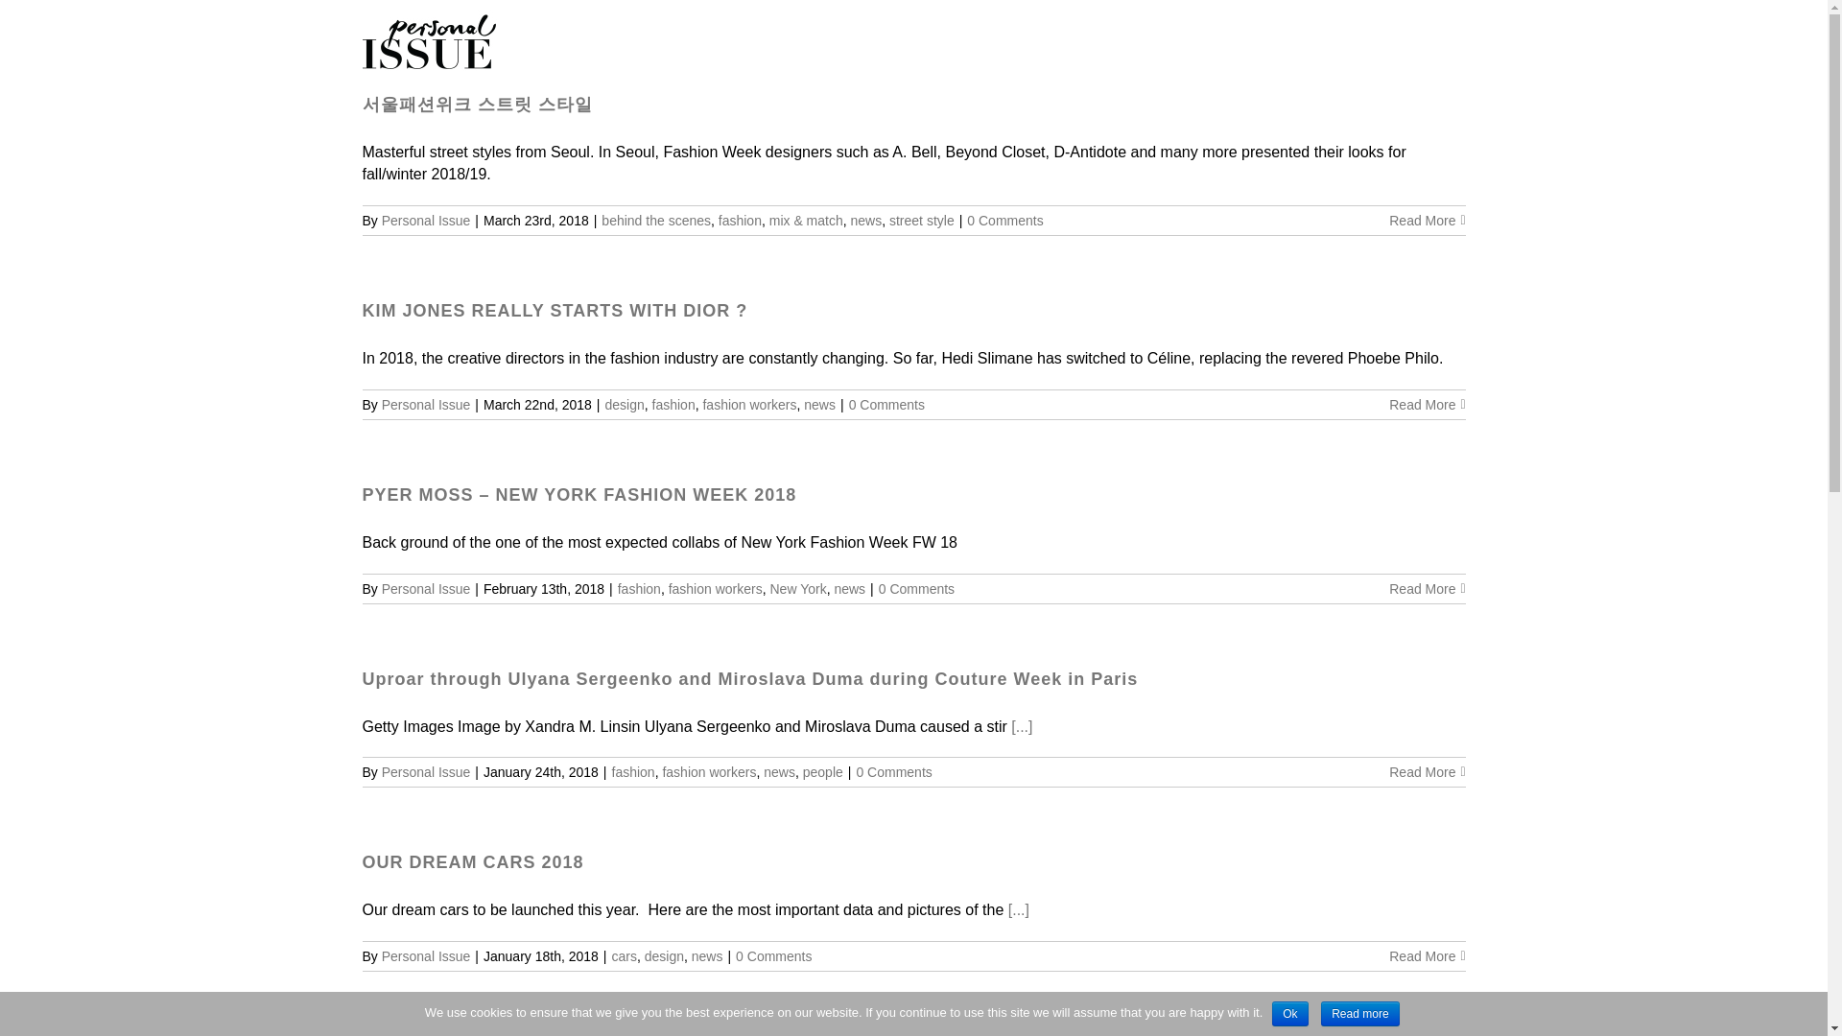 The height and width of the screenshot is (1036, 1842). I want to click on OUR DREAM CARS 2018, so click(473, 861).